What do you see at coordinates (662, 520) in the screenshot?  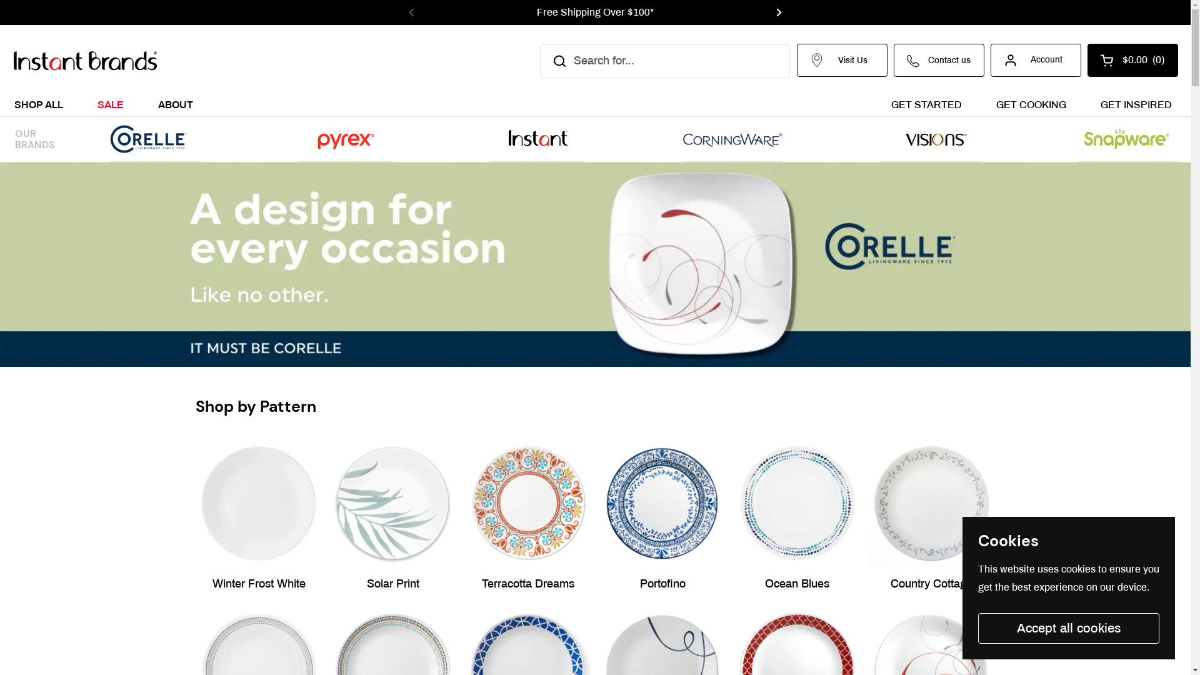 I see `Portofino` at bounding box center [662, 520].